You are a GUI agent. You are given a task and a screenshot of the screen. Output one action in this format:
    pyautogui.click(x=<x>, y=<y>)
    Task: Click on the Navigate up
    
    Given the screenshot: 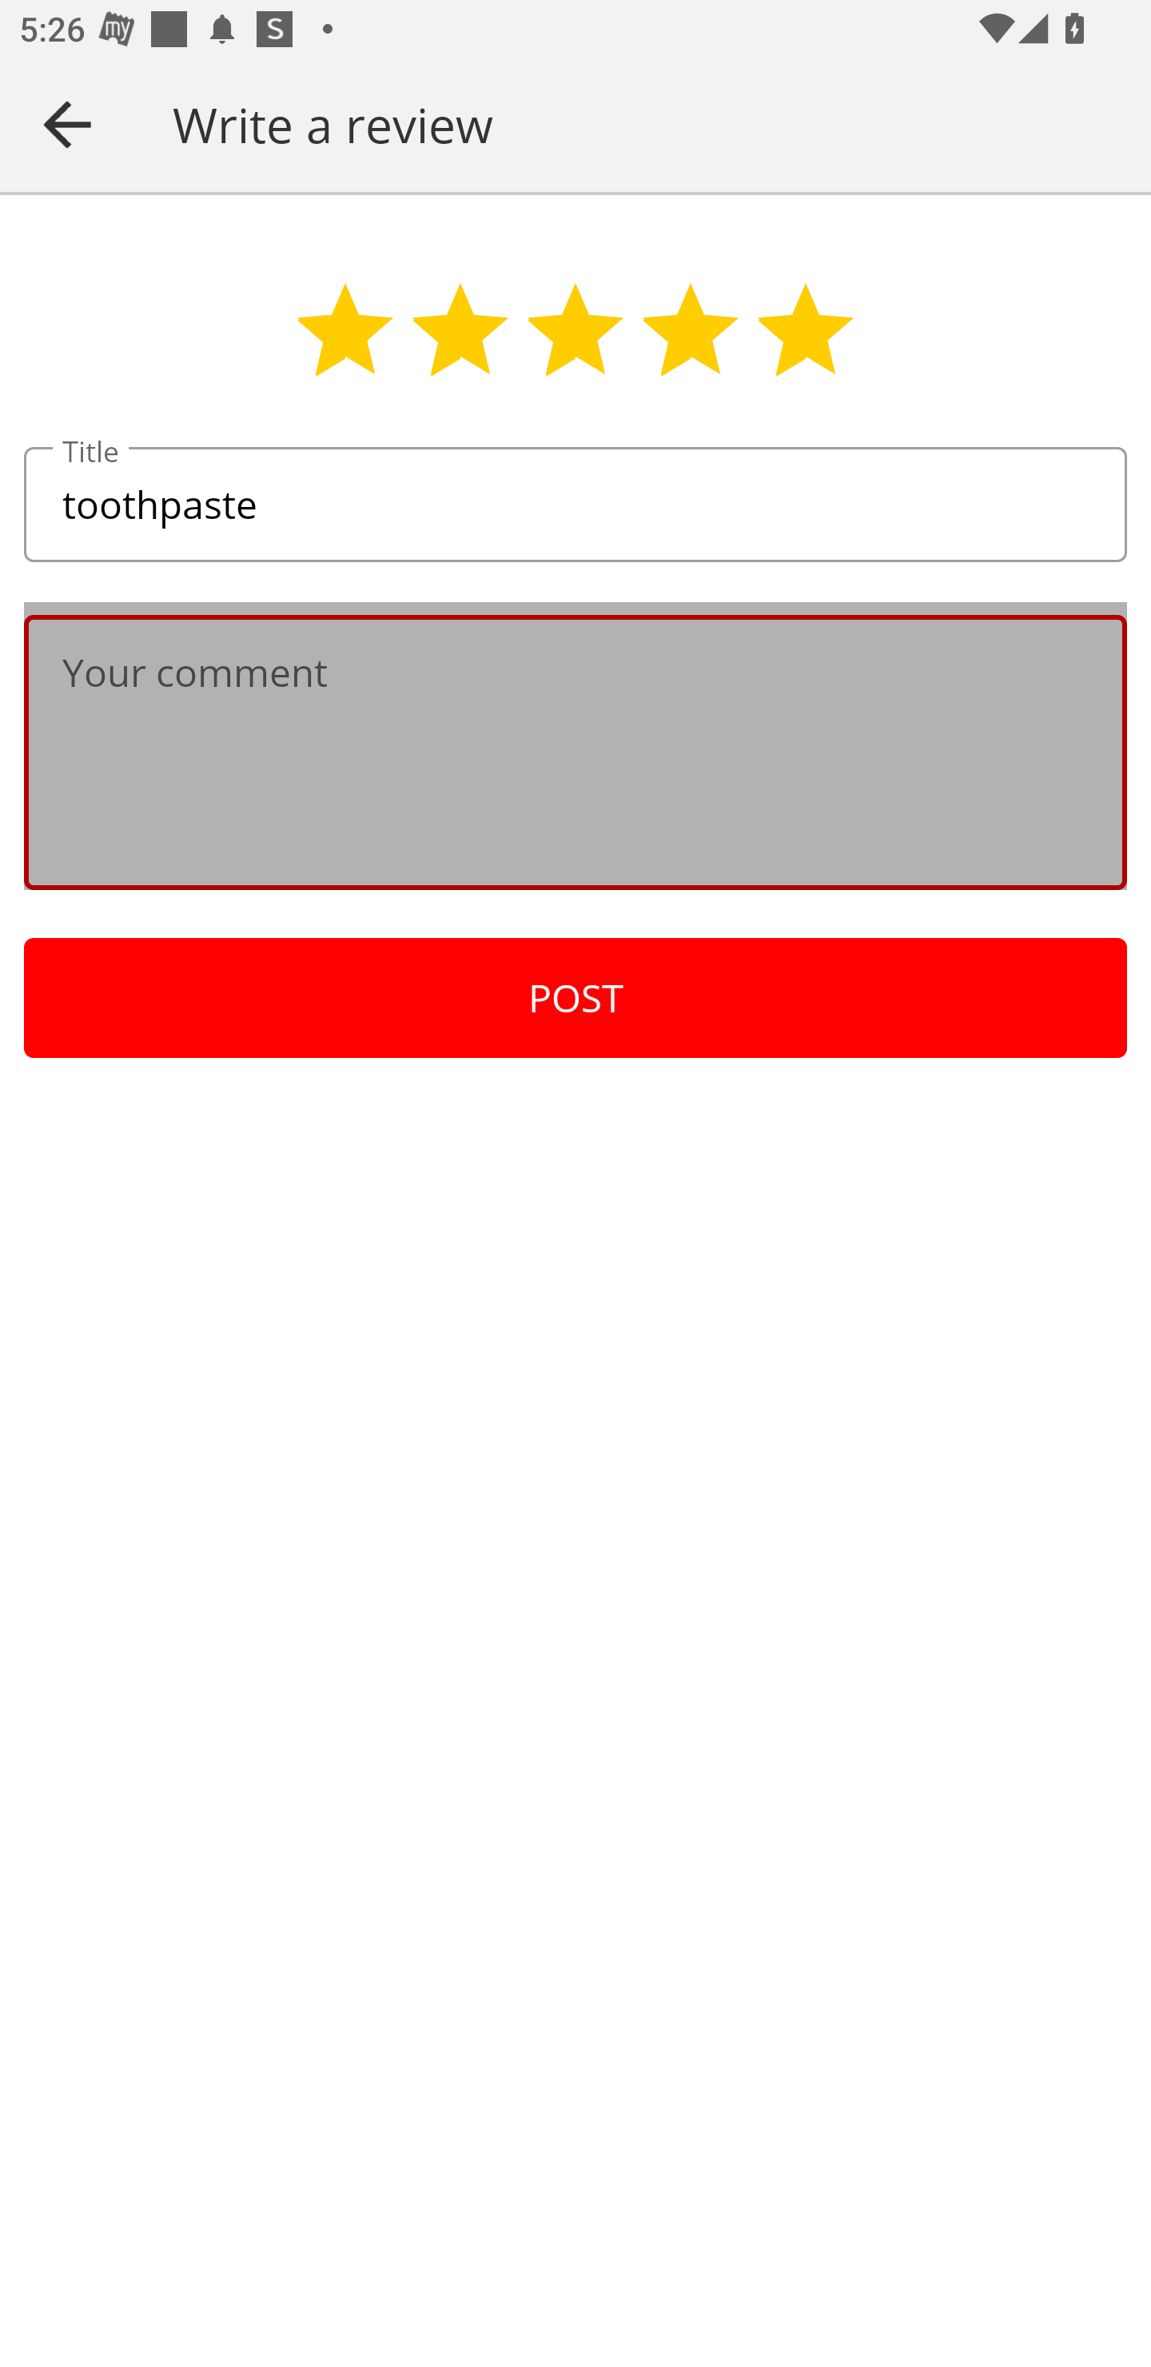 What is the action you would take?
    pyautogui.click(x=67, y=124)
    